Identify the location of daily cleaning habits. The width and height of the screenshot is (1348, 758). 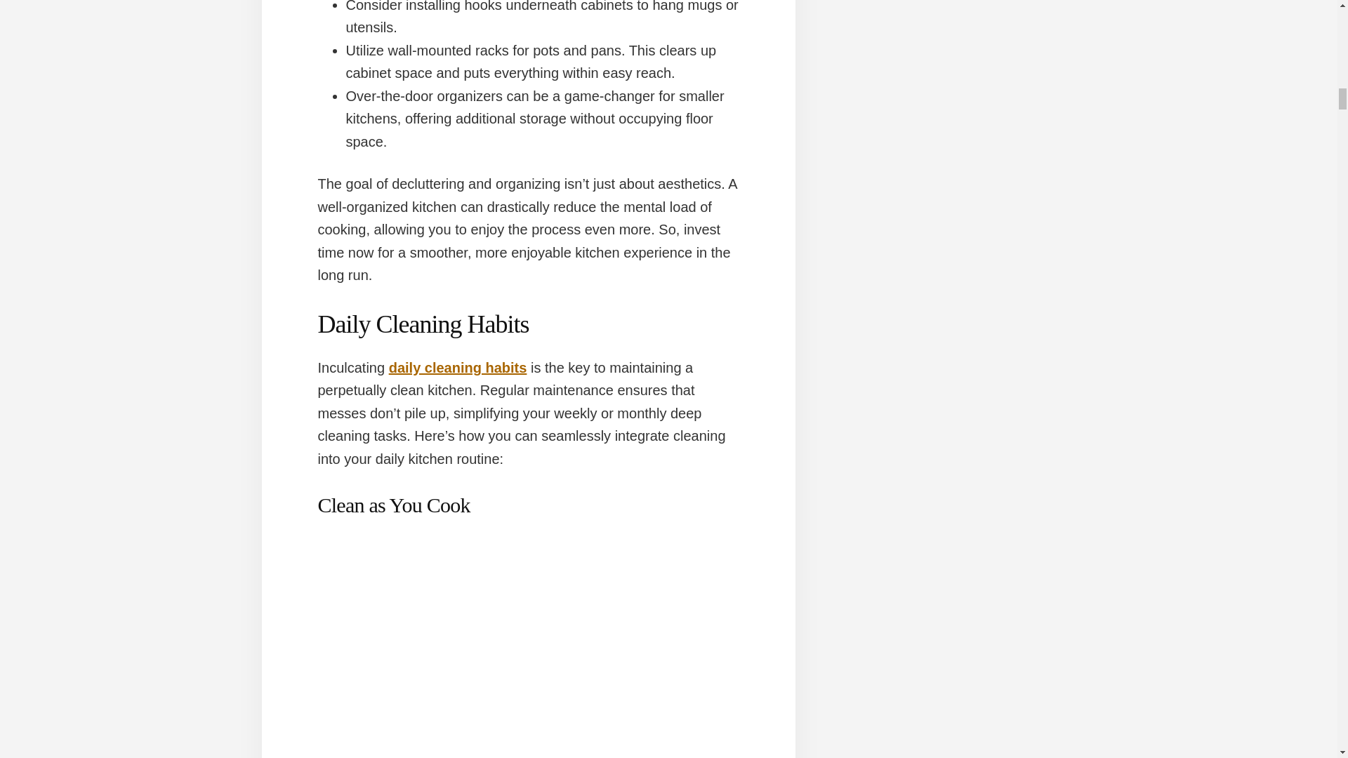
(458, 368).